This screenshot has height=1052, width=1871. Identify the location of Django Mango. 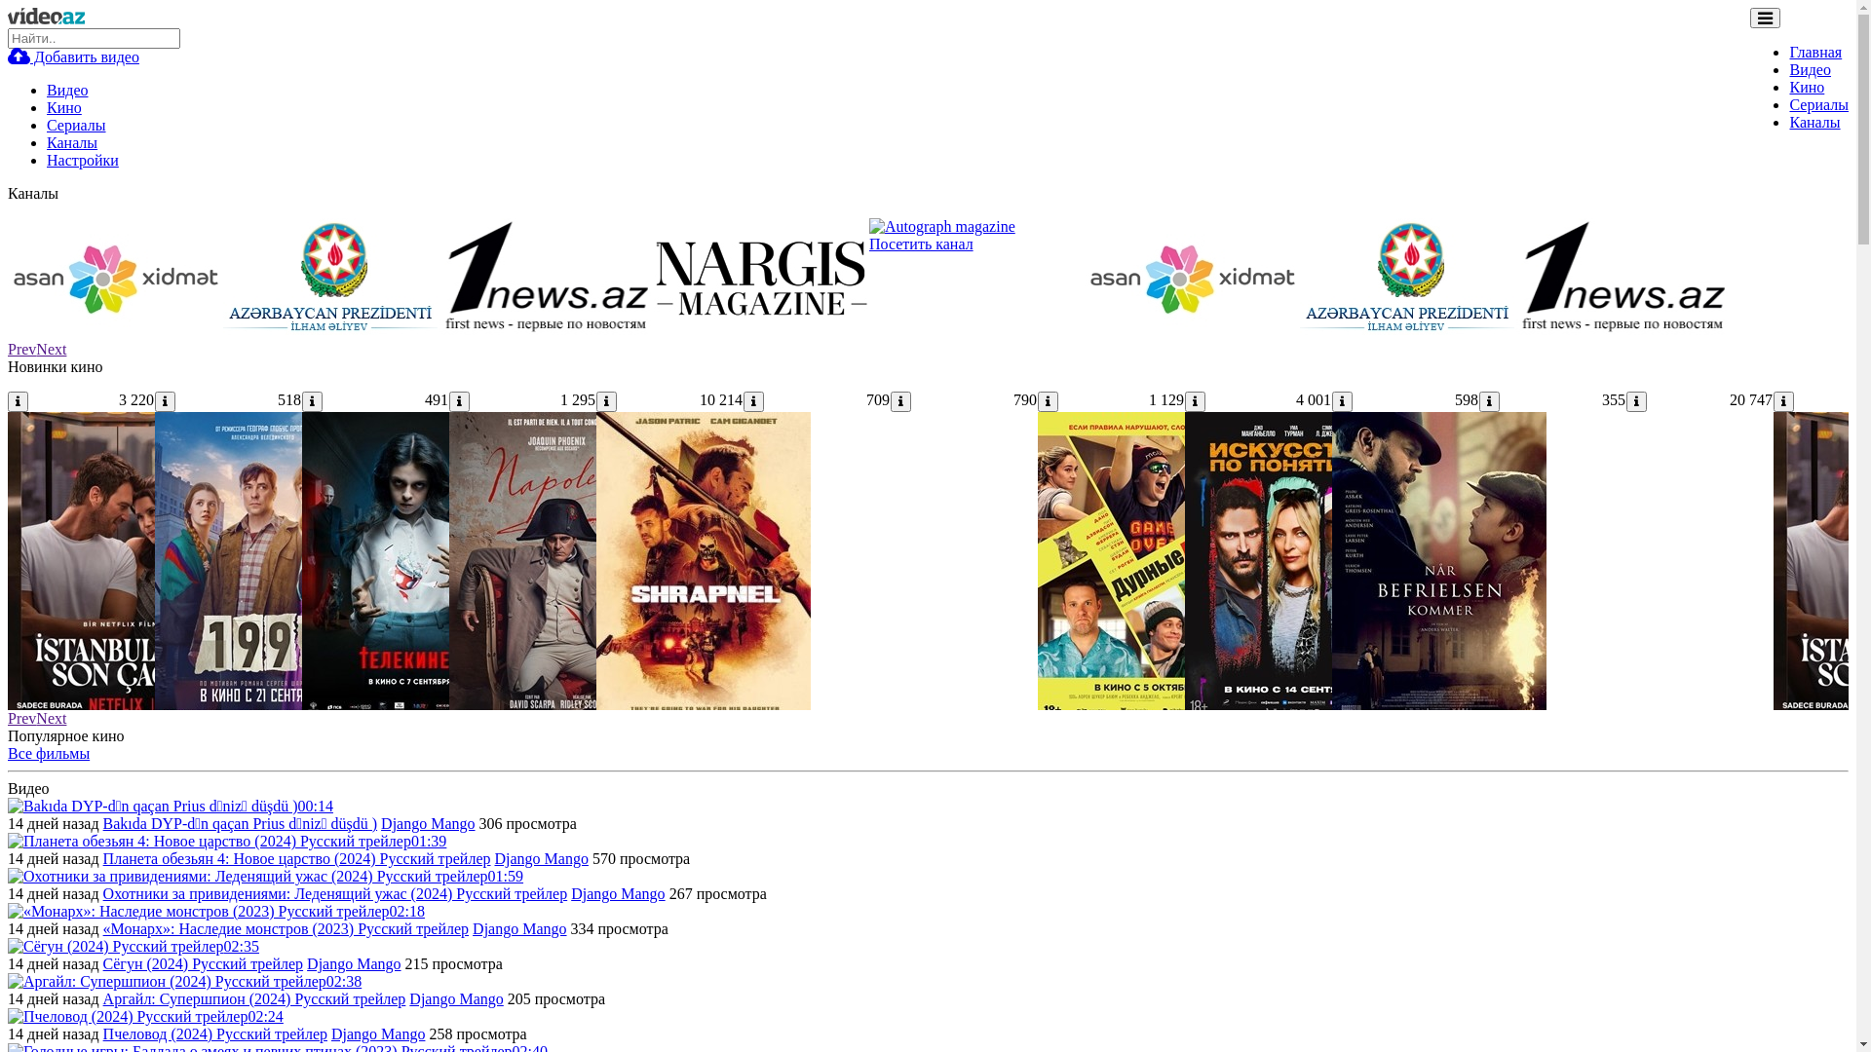
(519, 929).